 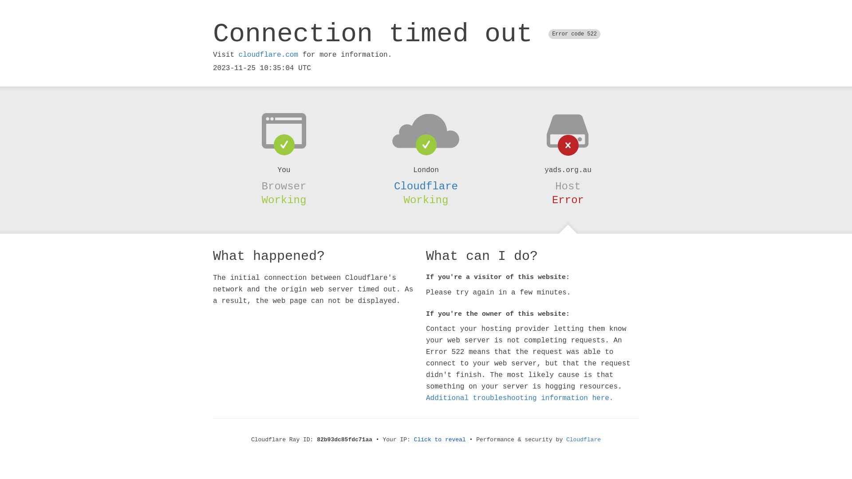 What do you see at coordinates (268, 55) in the screenshot?
I see `cloudflare.com` at bounding box center [268, 55].